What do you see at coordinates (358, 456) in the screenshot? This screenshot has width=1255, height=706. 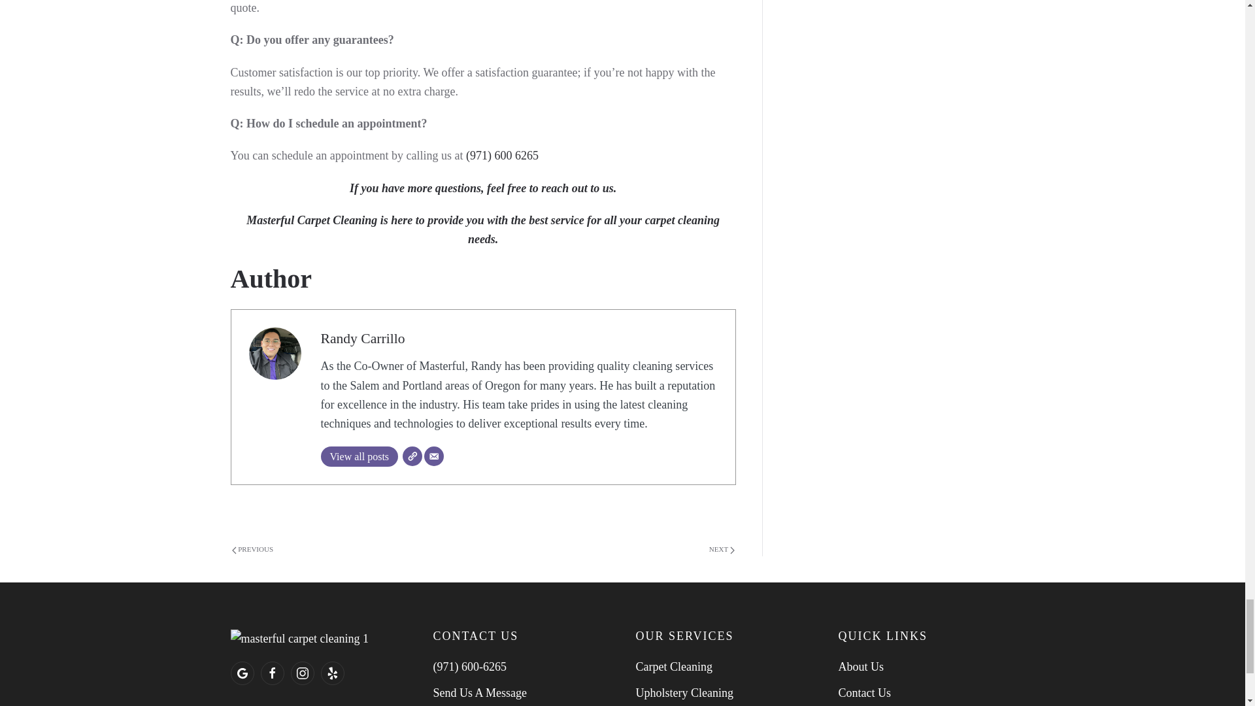 I see `View all posts` at bounding box center [358, 456].